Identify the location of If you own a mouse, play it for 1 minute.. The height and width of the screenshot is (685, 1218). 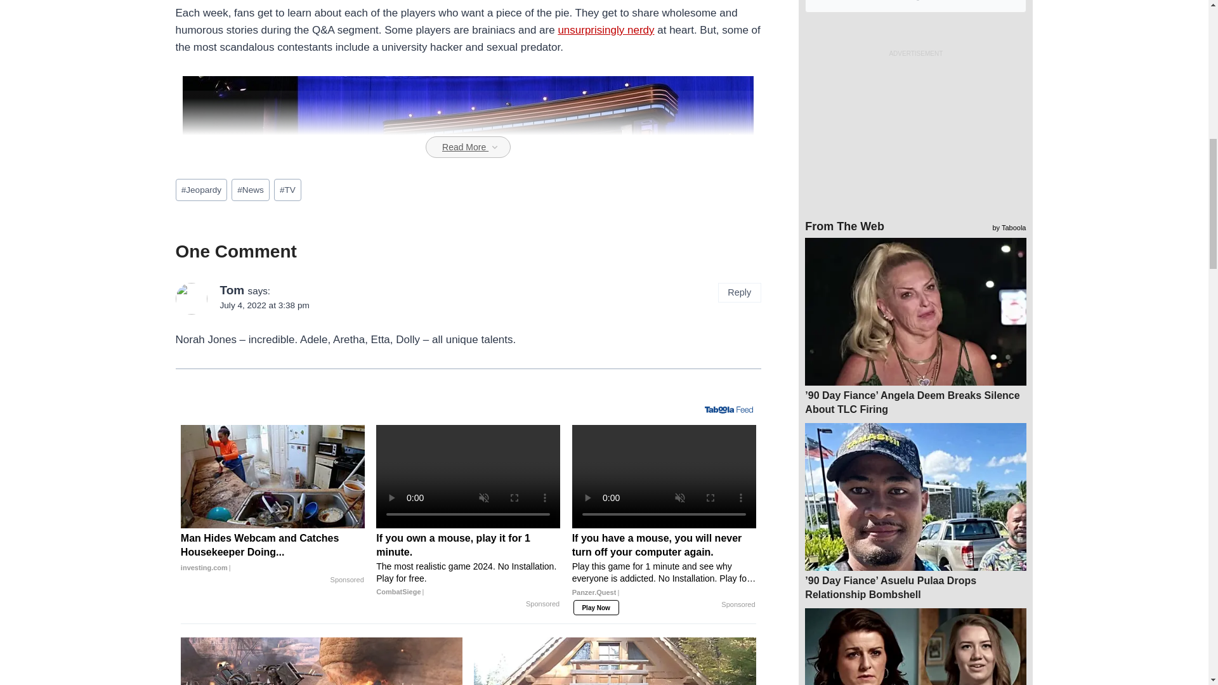
(468, 476).